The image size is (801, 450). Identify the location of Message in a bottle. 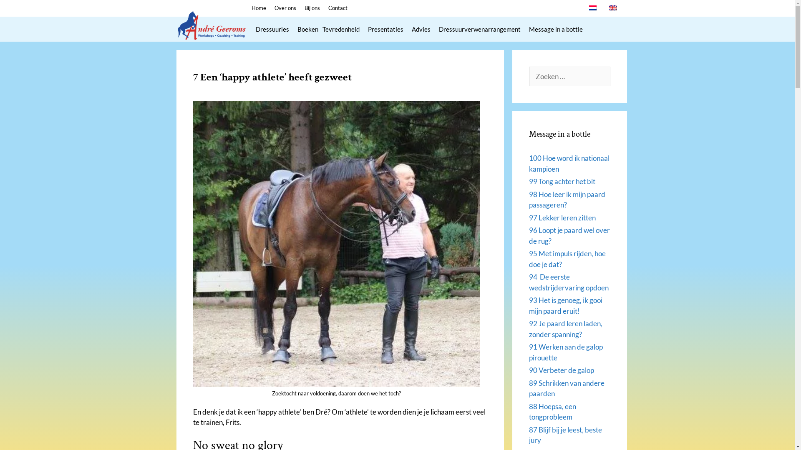
(556, 29).